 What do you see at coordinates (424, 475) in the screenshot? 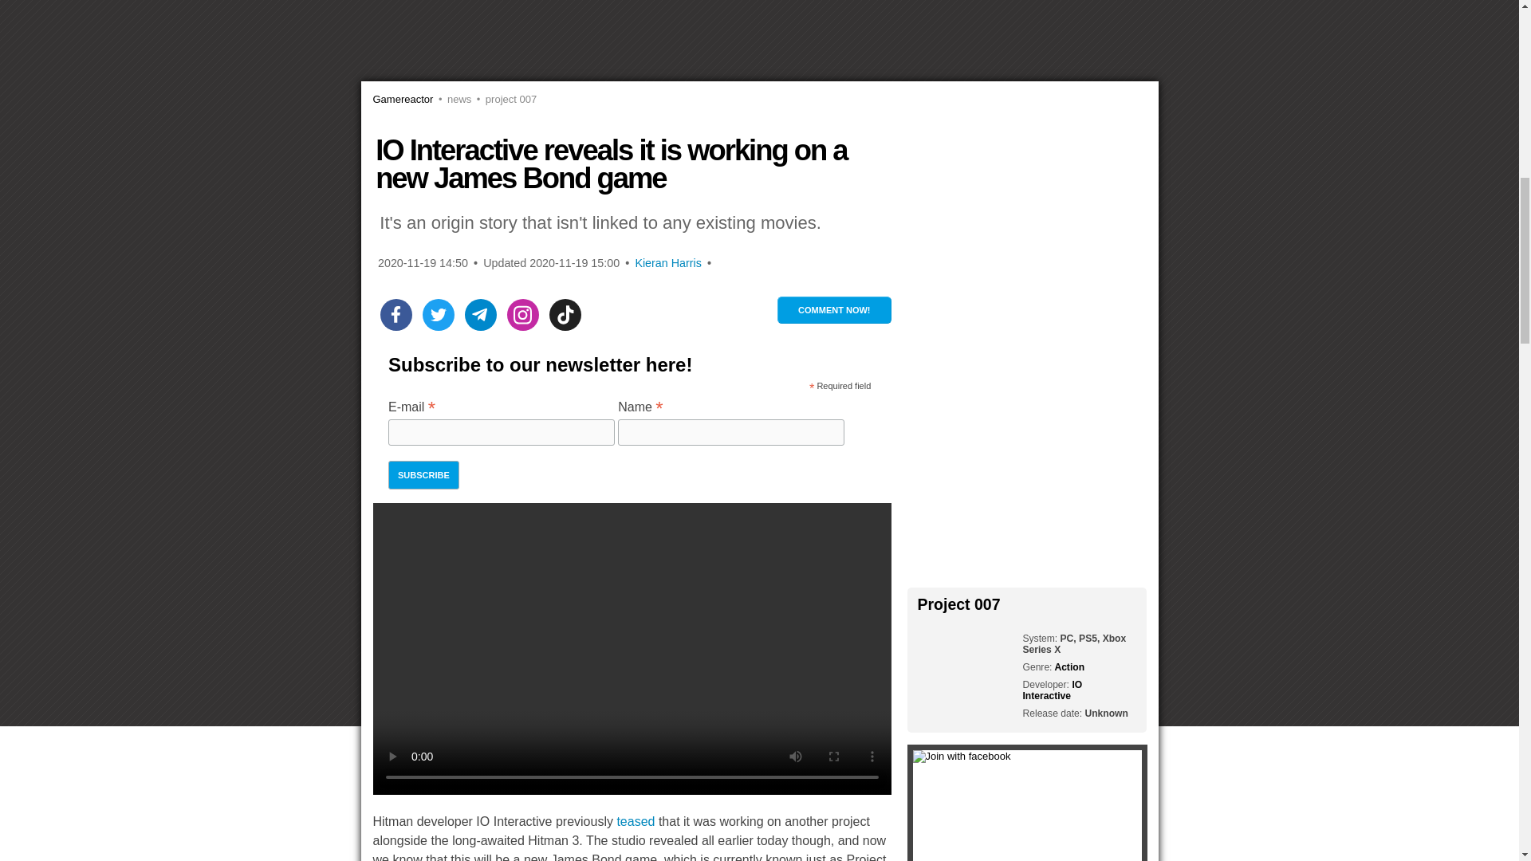
I see `Subscribe` at bounding box center [424, 475].